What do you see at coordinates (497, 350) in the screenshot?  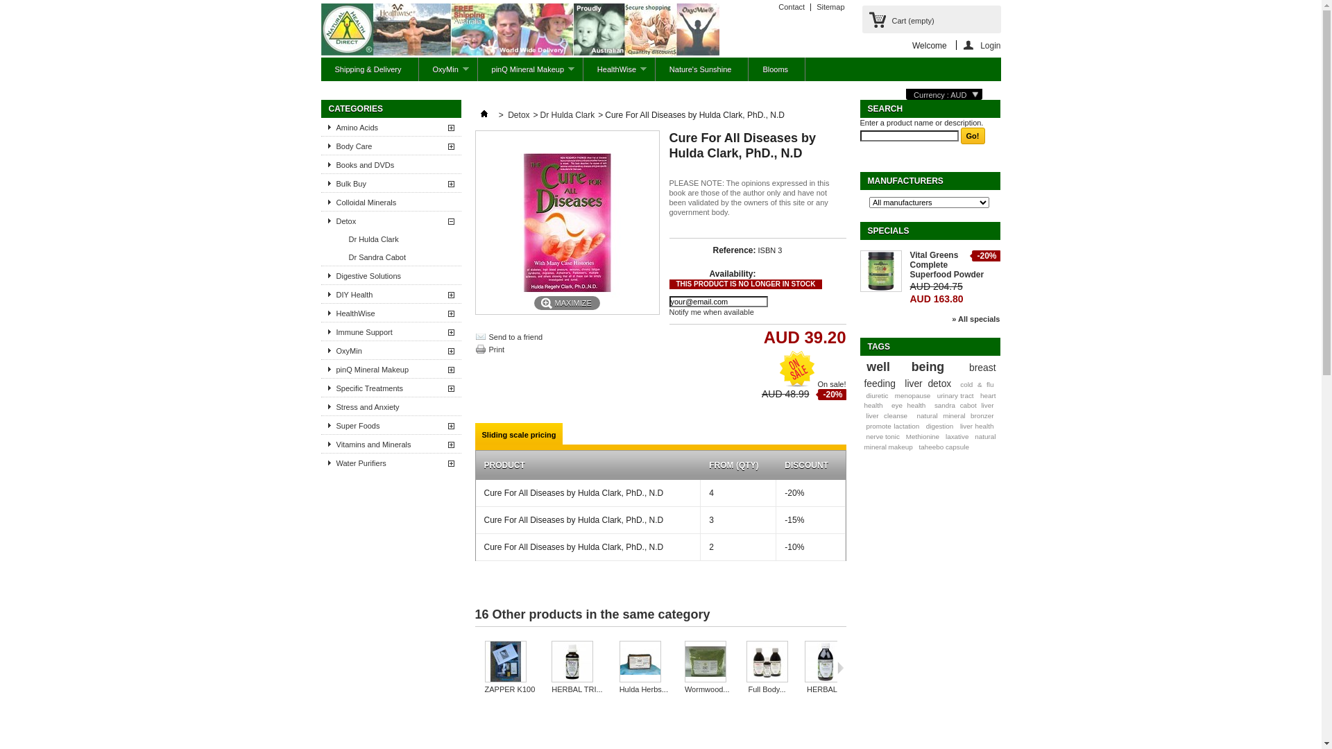 I see `Print` at bounding box center [497, 350].